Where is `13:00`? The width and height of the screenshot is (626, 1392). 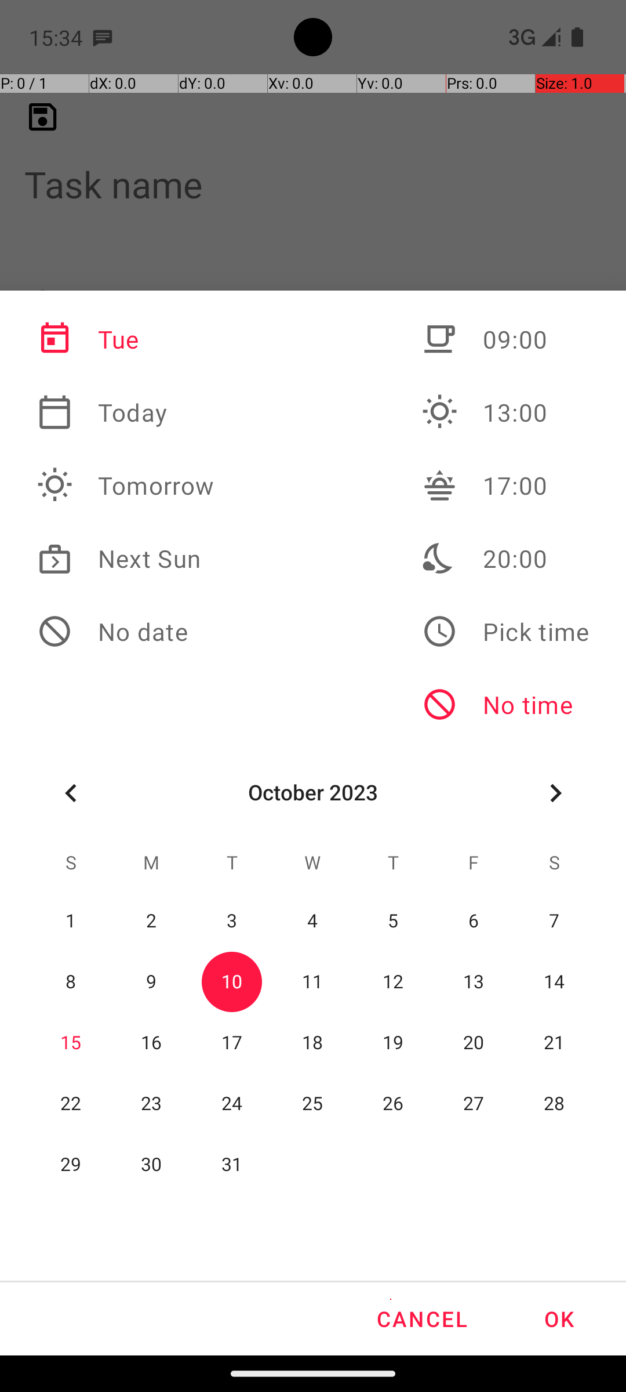
13:00 is located at coordinates (505, 412).